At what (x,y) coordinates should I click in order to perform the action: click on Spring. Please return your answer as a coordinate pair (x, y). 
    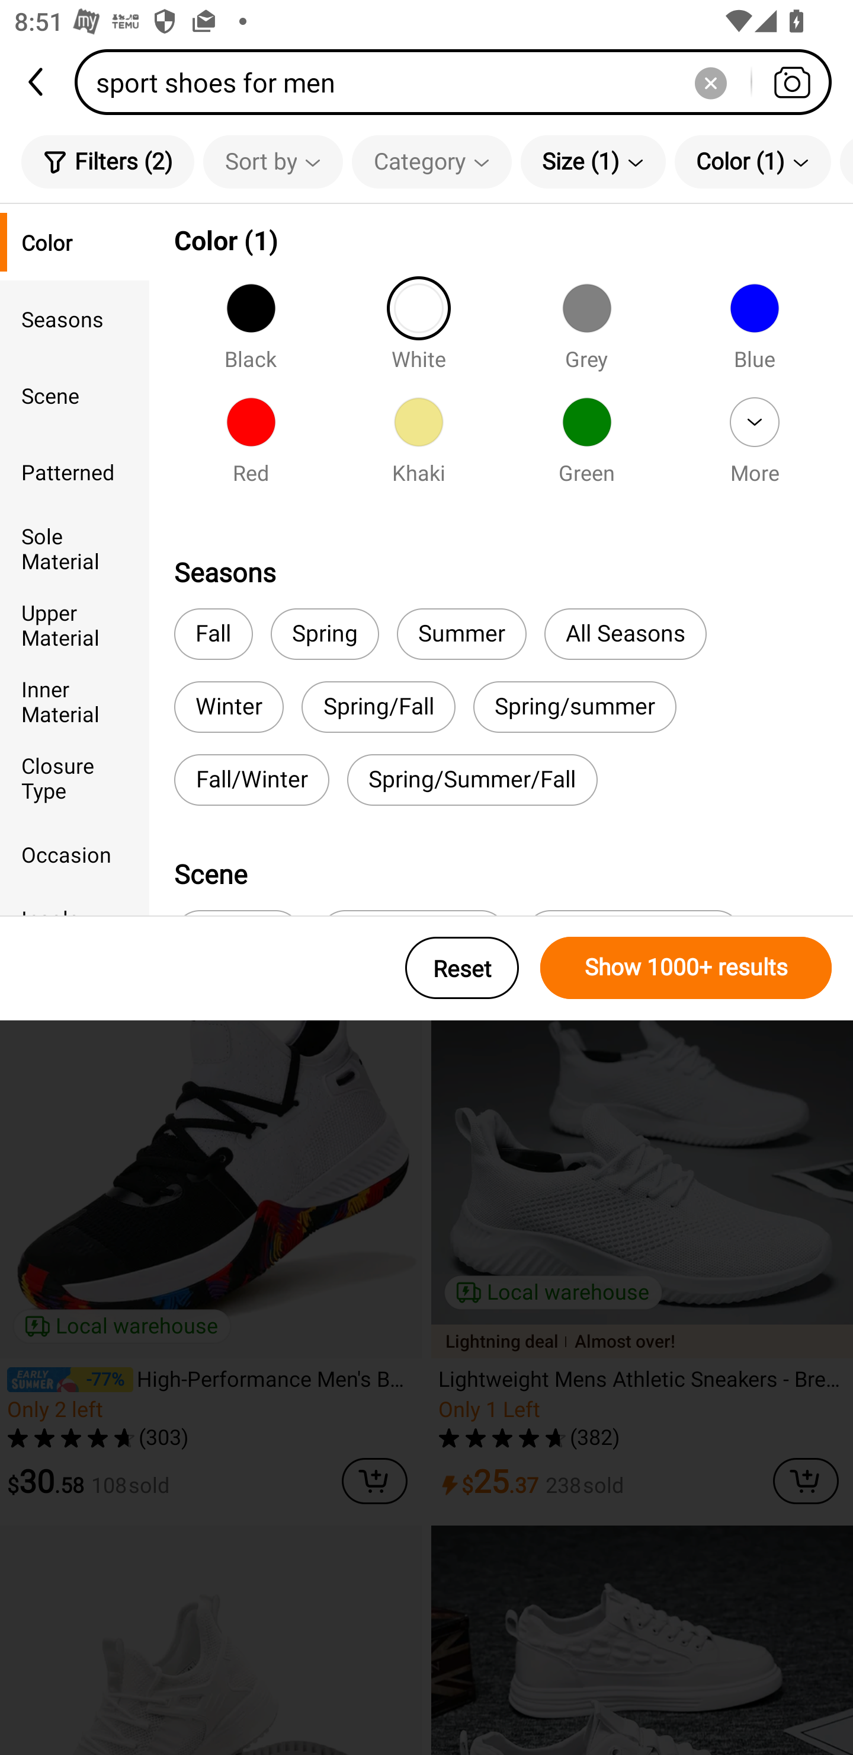
    Looking at the image, I should click on (325, 634).